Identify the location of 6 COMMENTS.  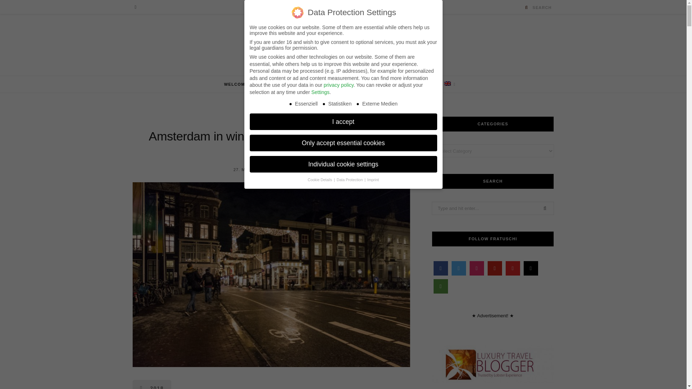
(293, 170).